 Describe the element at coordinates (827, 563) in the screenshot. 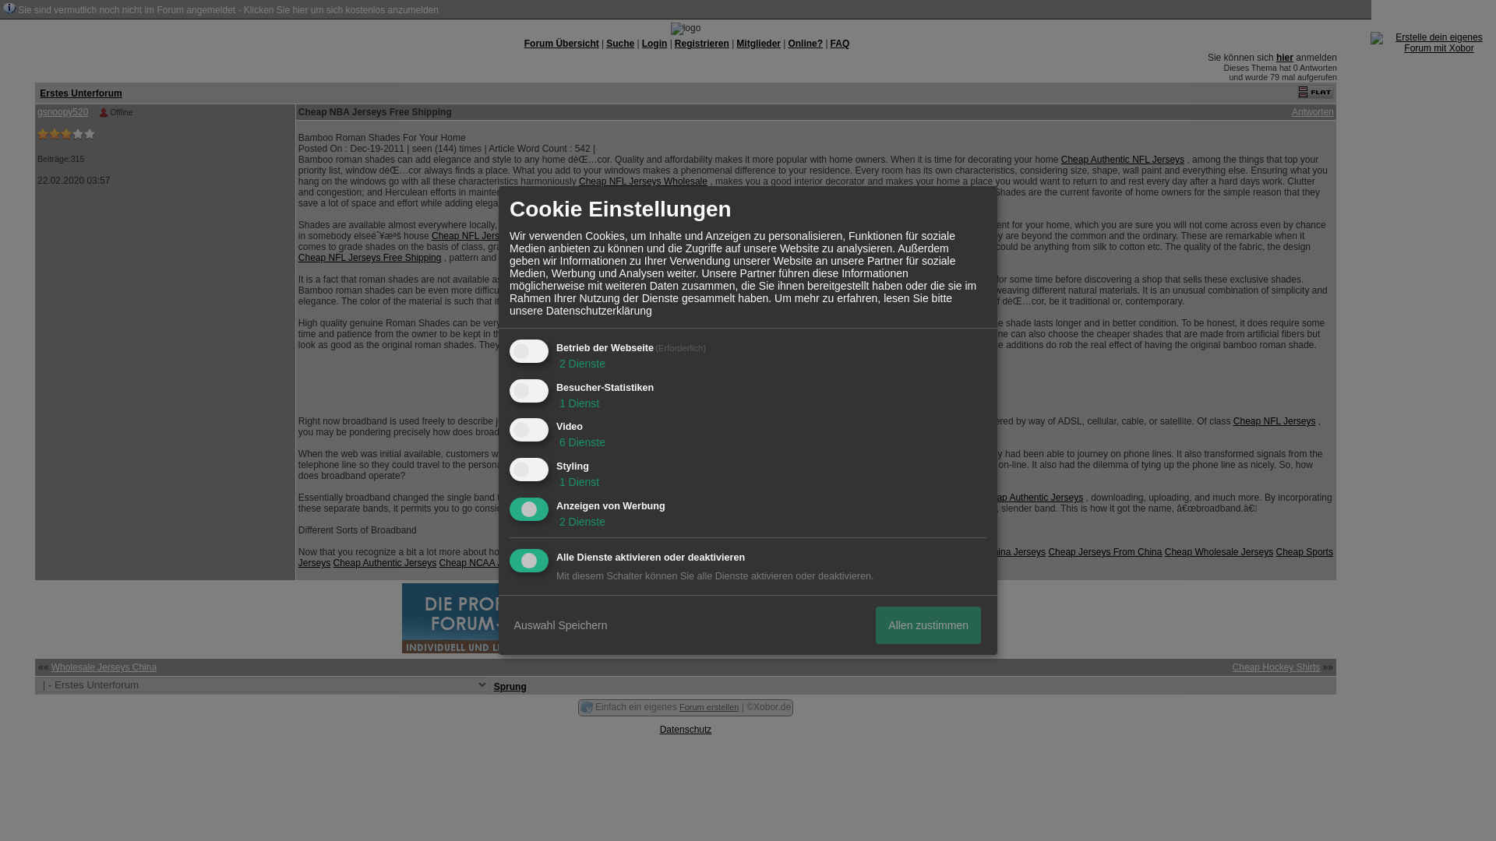

I see `Cheap NBA Jerseys Free Shipping` at that location.